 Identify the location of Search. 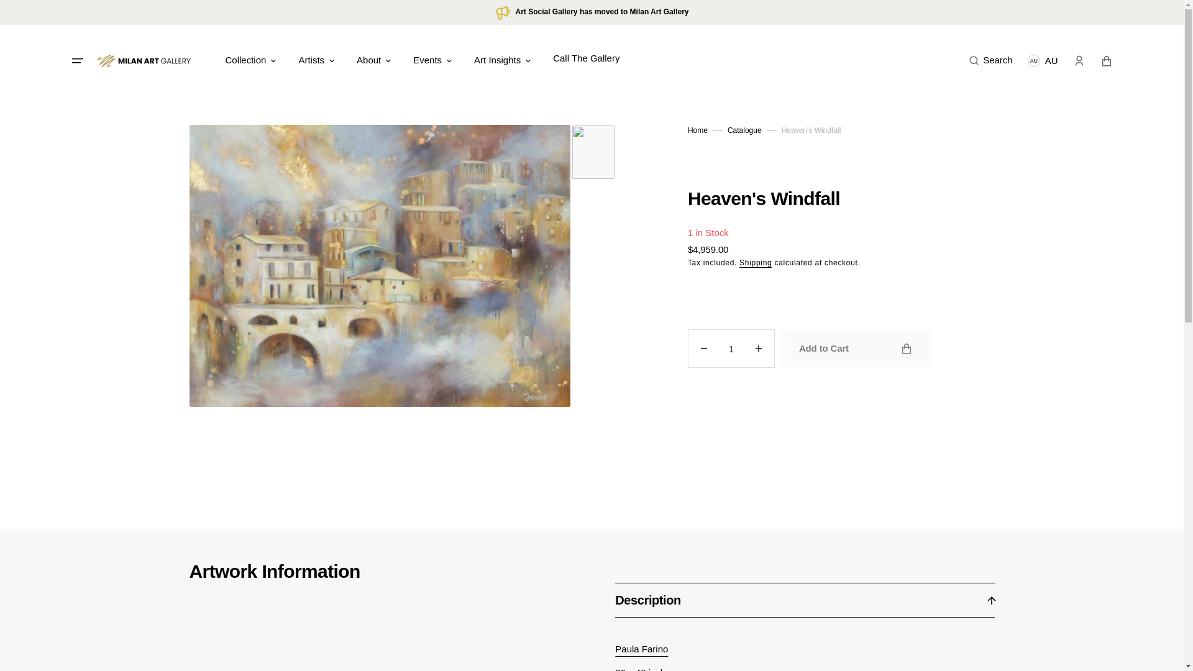
(998, 61).